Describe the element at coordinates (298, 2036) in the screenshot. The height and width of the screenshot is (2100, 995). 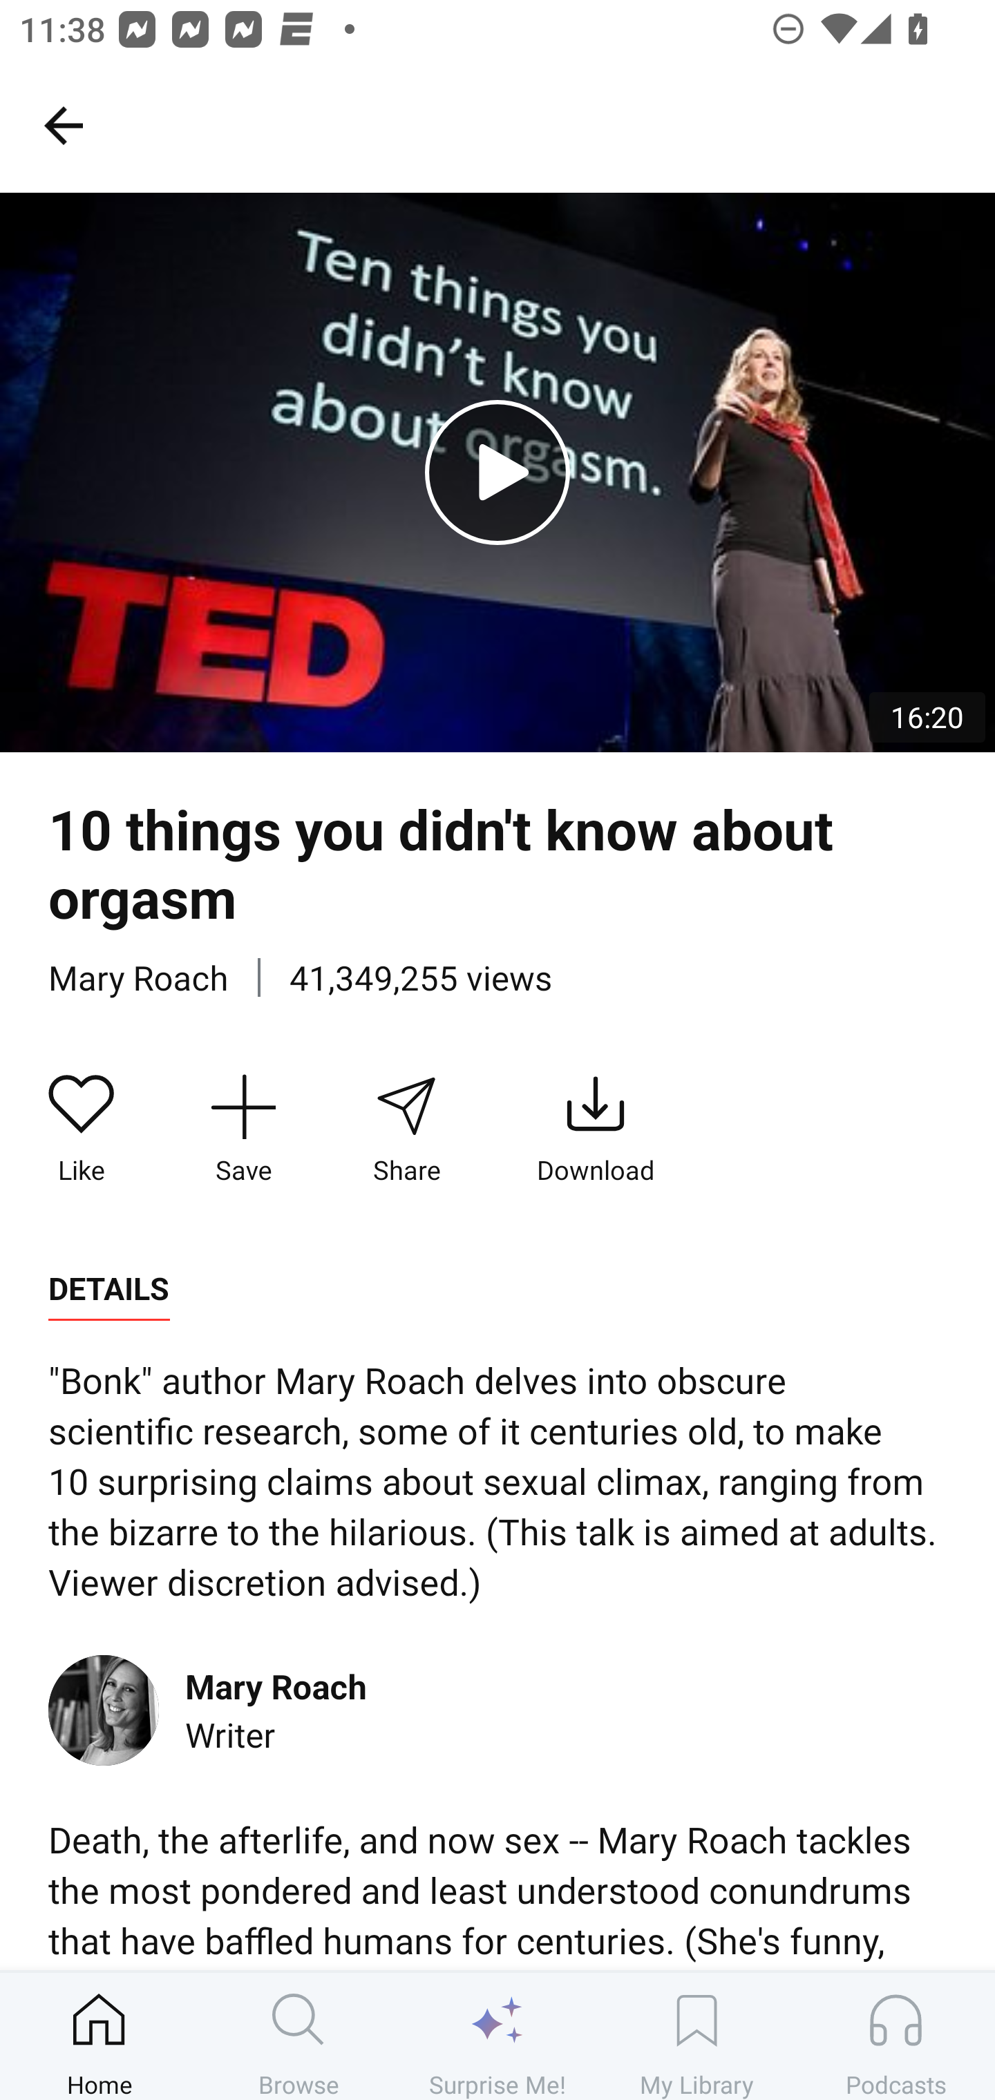
I see `Browse` at that location.